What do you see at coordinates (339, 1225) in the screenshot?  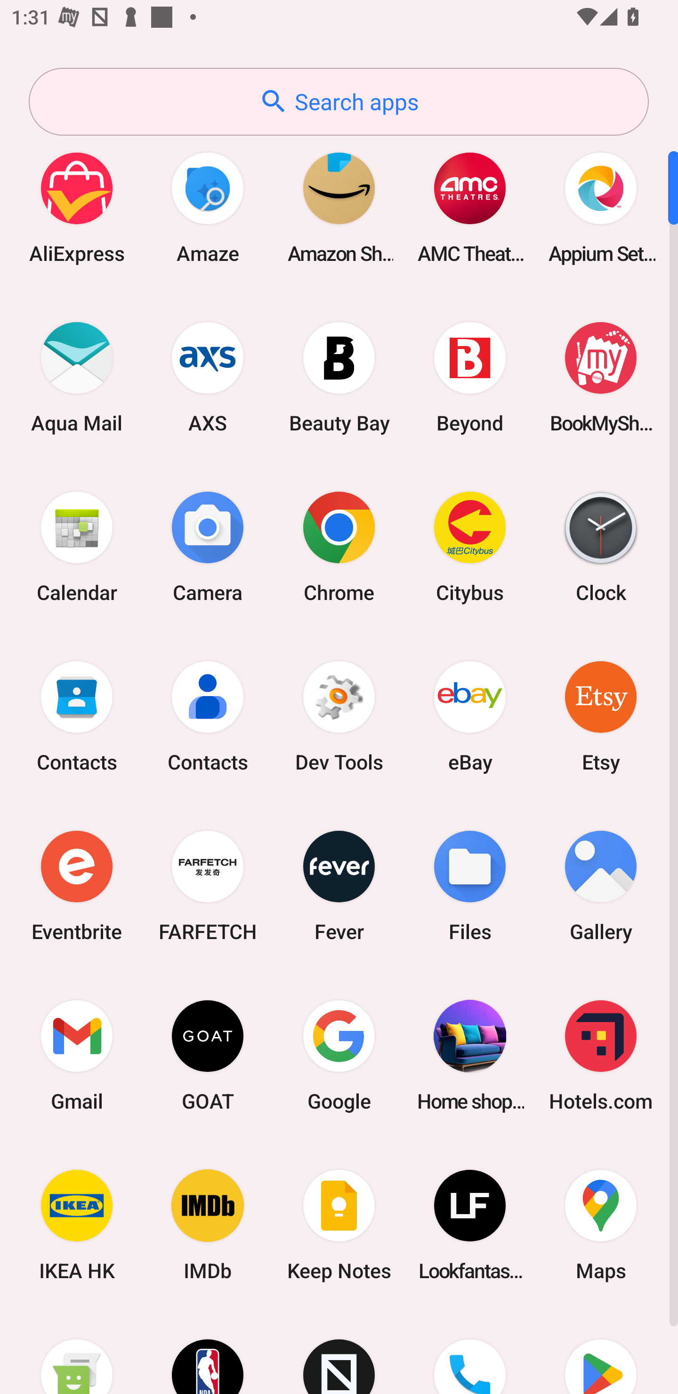 I see `Keep Notes` at bounding box center [339, 1225].